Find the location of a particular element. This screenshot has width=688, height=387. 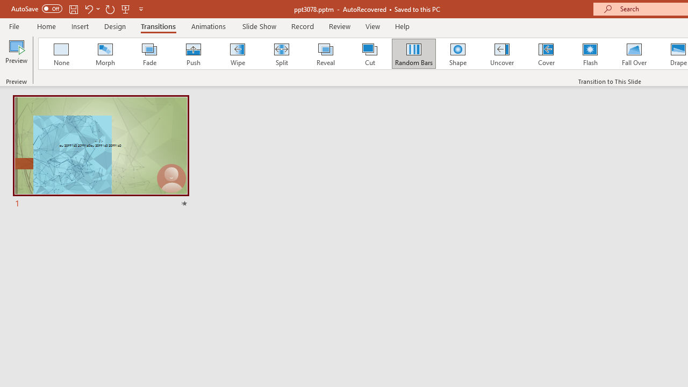

Reveal is located at coordinates (325, 54).